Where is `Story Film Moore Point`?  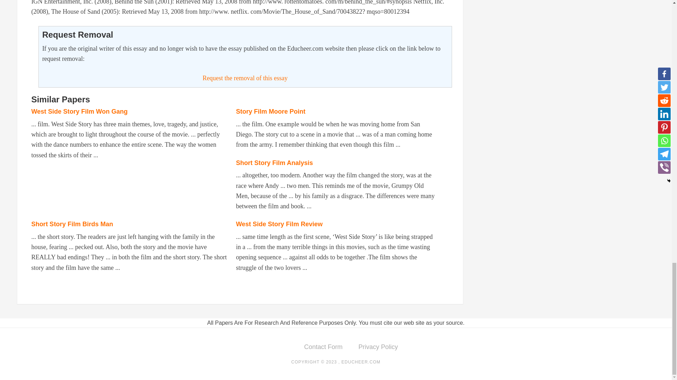 Story Film Moore Point is located at coordinates (270, 111).